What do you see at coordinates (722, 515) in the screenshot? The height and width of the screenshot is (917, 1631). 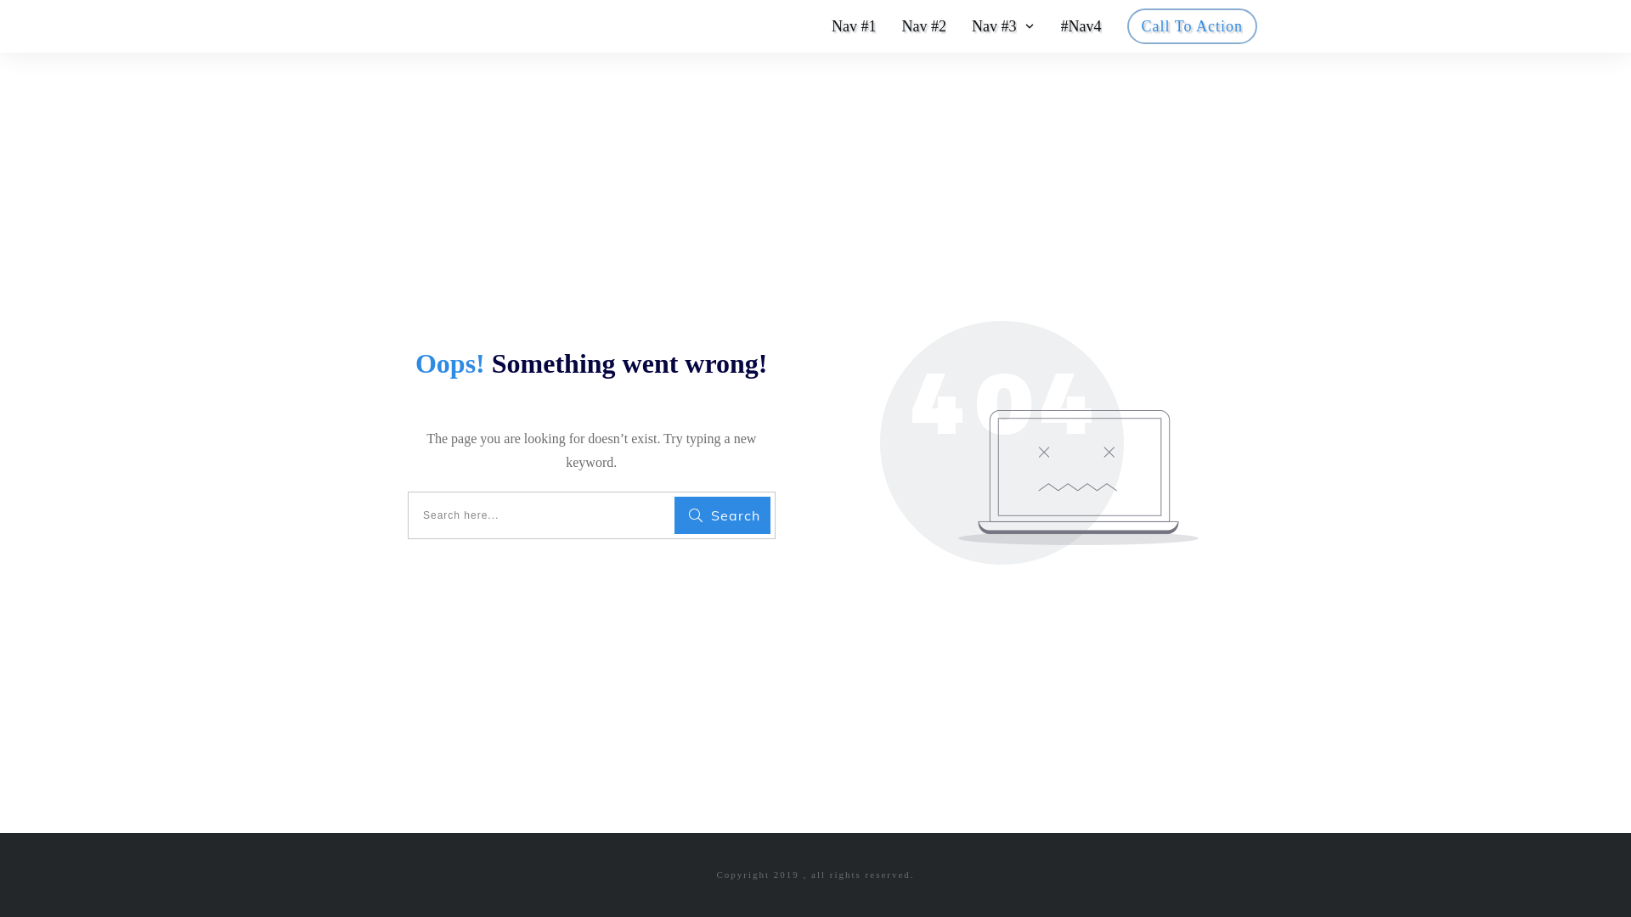 I see `Search` at bounding box center [722, 515].